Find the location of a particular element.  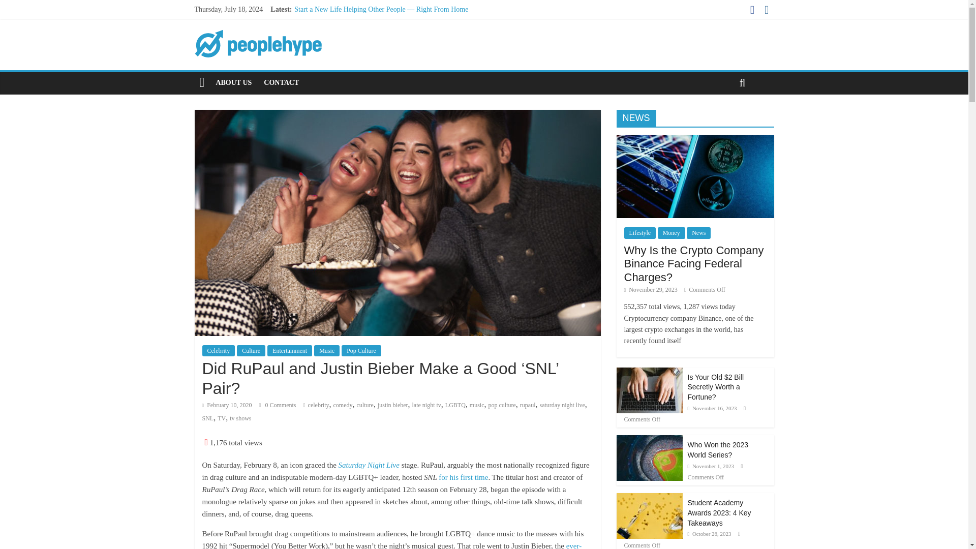

LGBTQ is located at coordinates (455, 405).